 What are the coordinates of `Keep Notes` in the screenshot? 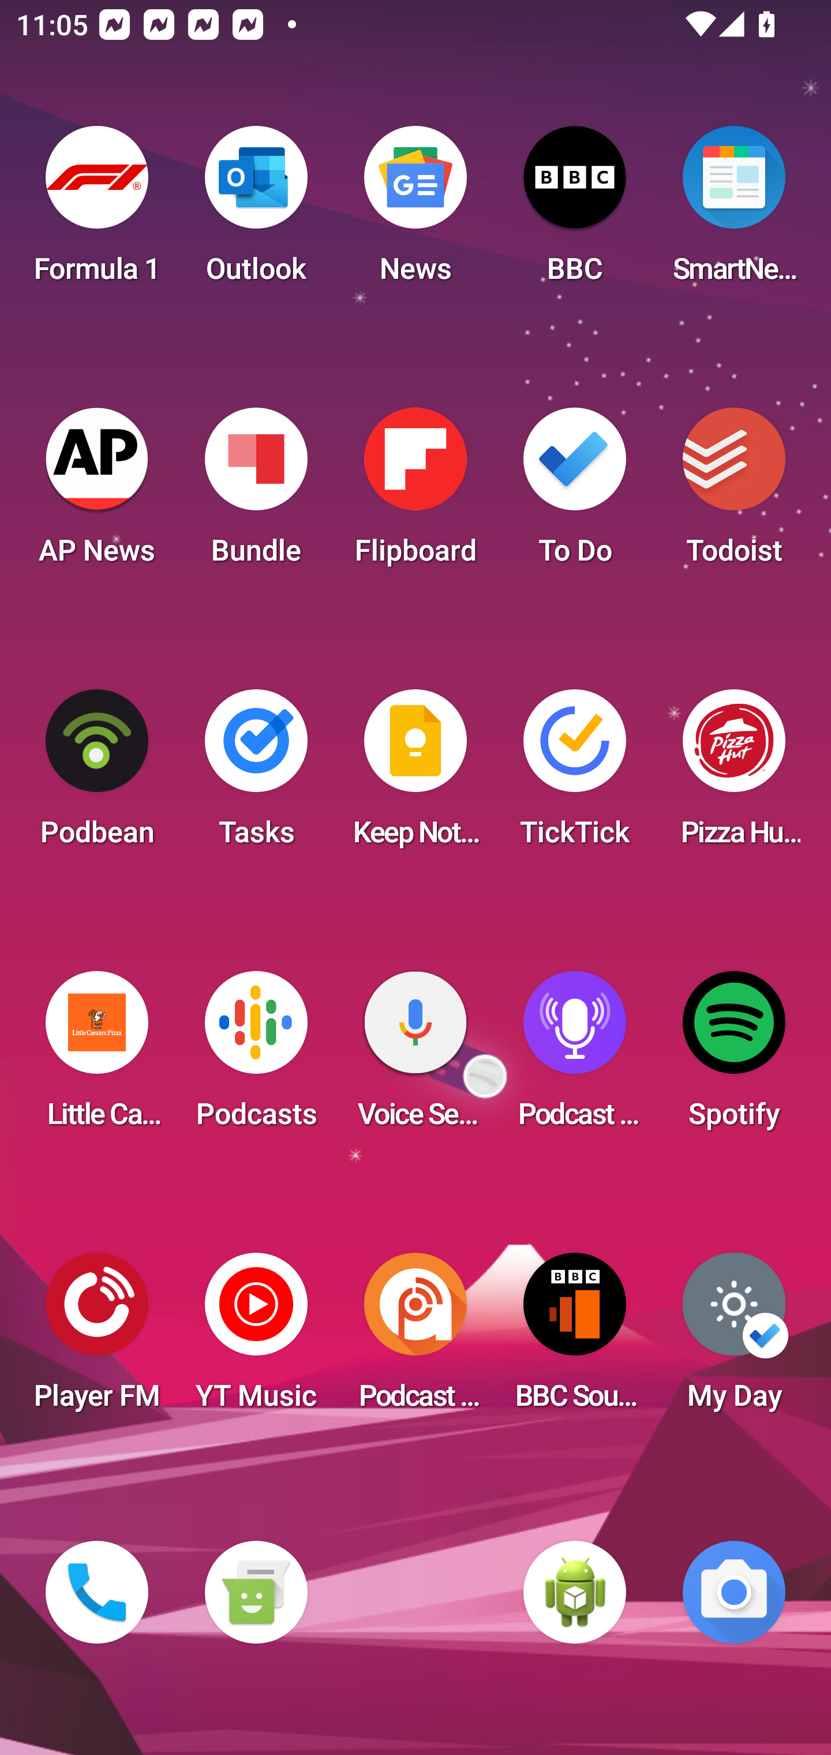 It's located at (415, 775).